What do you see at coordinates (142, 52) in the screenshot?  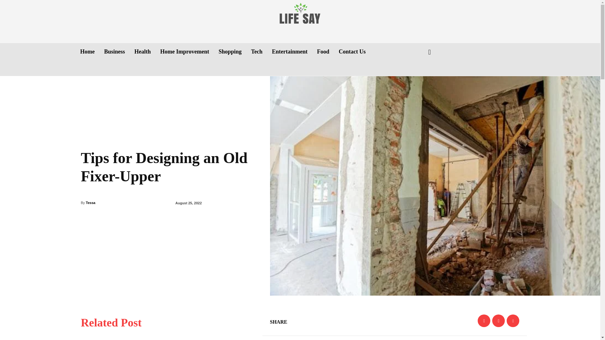 I see `Health` at bounding box center [142, 52].